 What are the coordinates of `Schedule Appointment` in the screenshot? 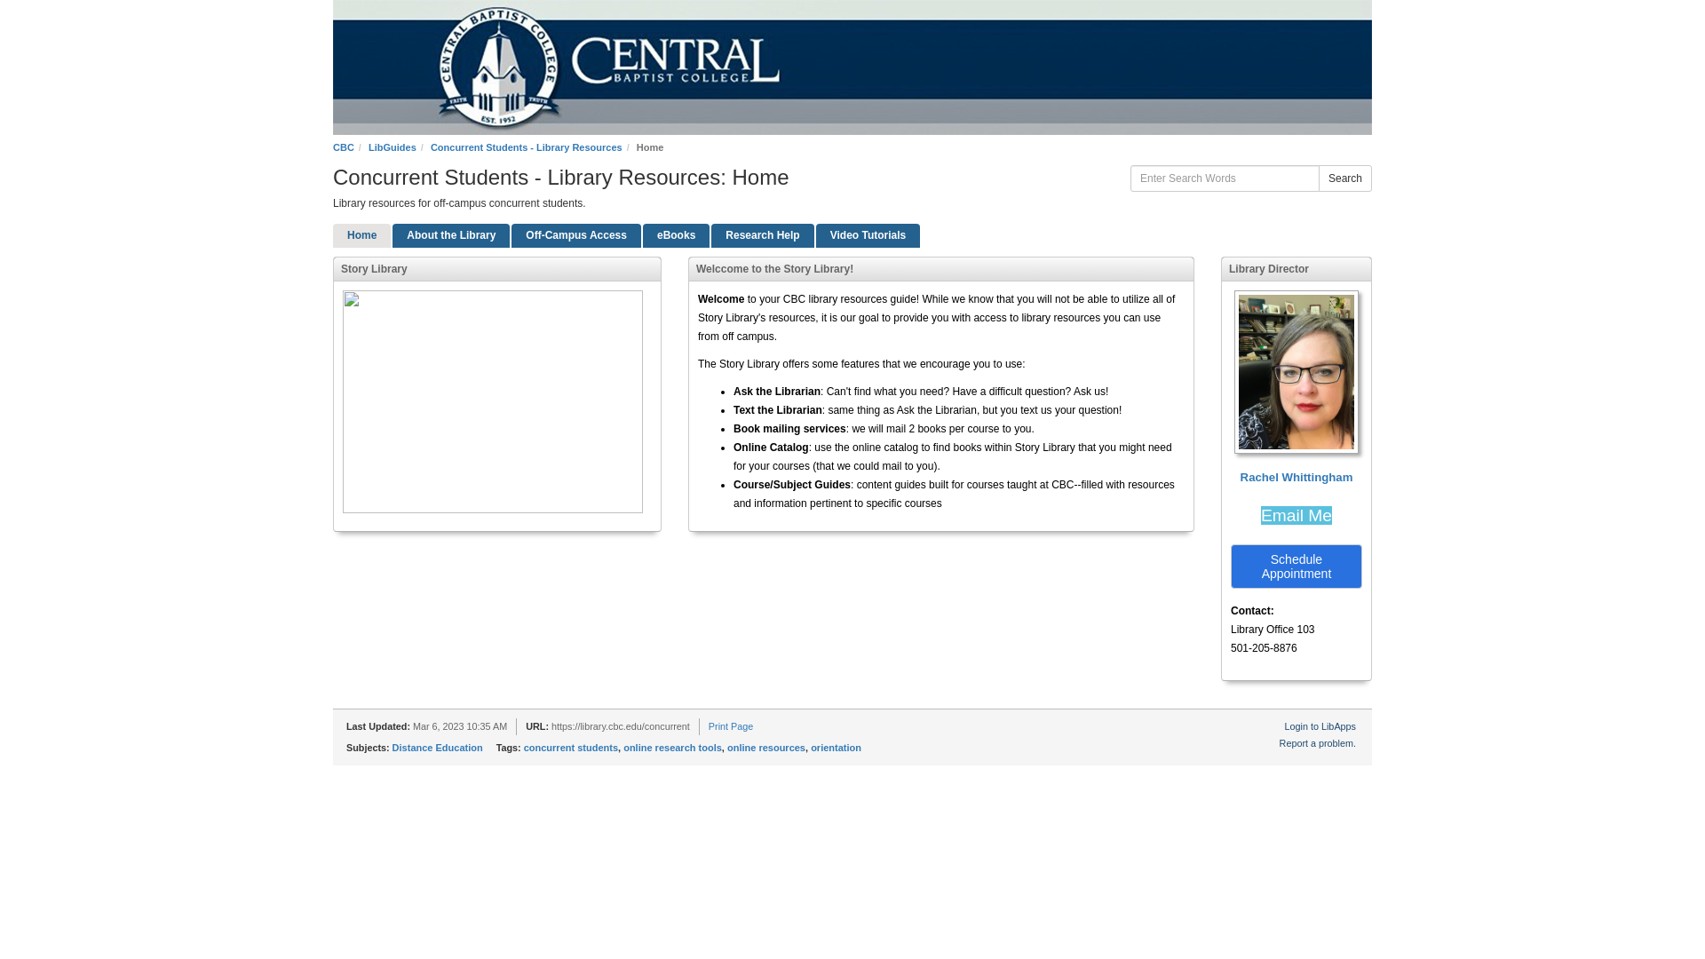 It's located at (1297, 567).